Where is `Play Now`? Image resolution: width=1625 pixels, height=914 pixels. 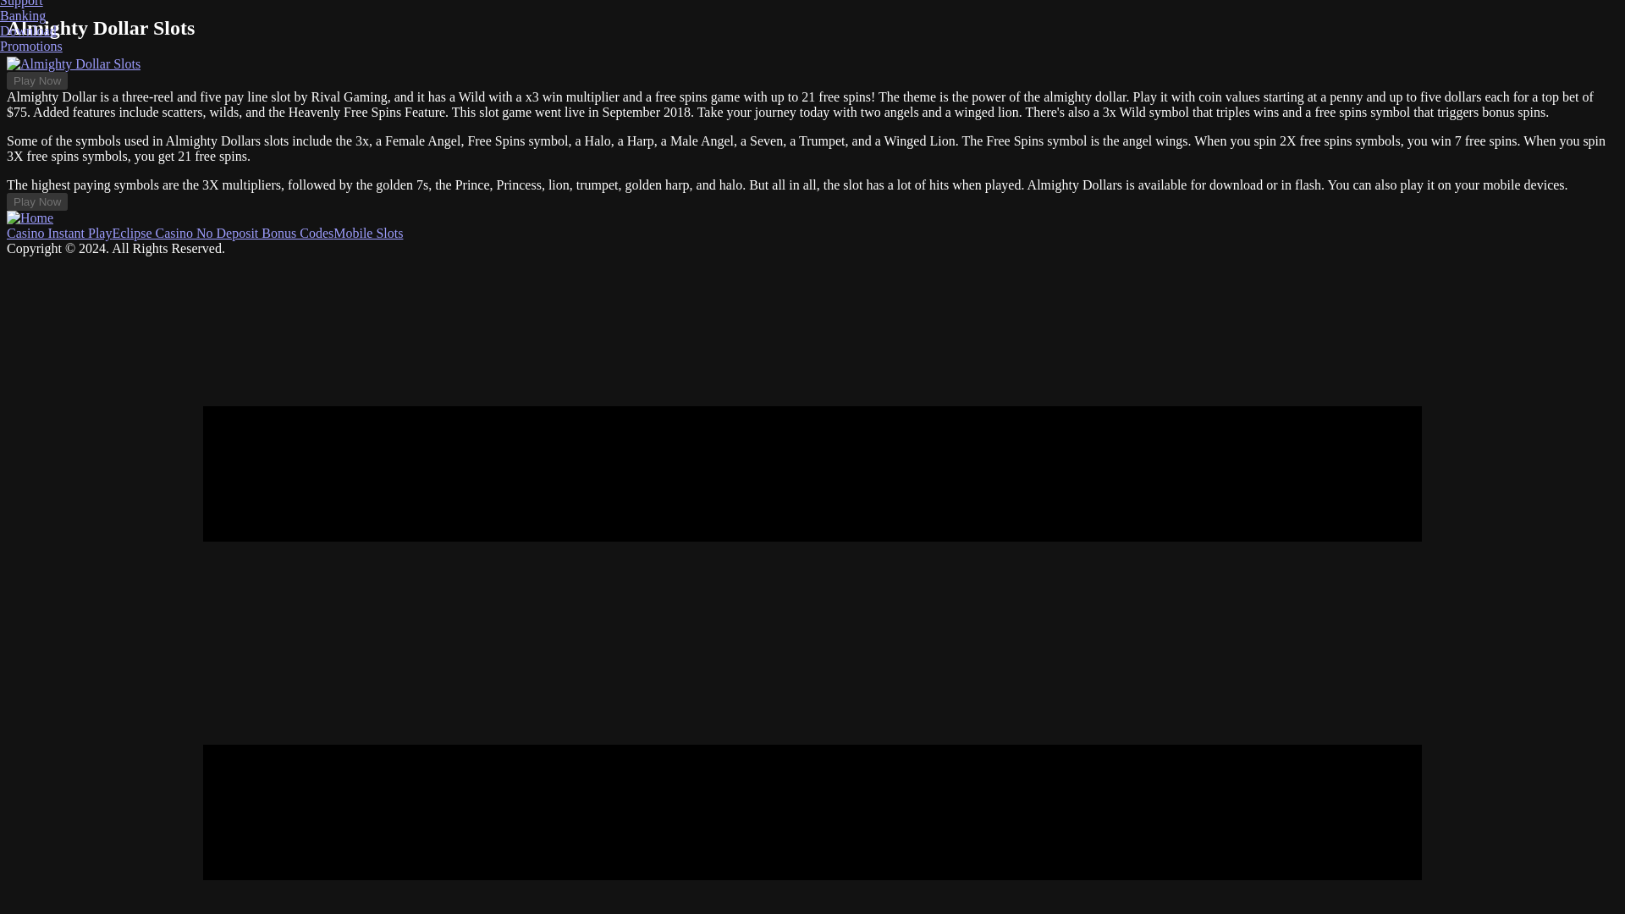 Play Now is located at coordinates (37, 201).